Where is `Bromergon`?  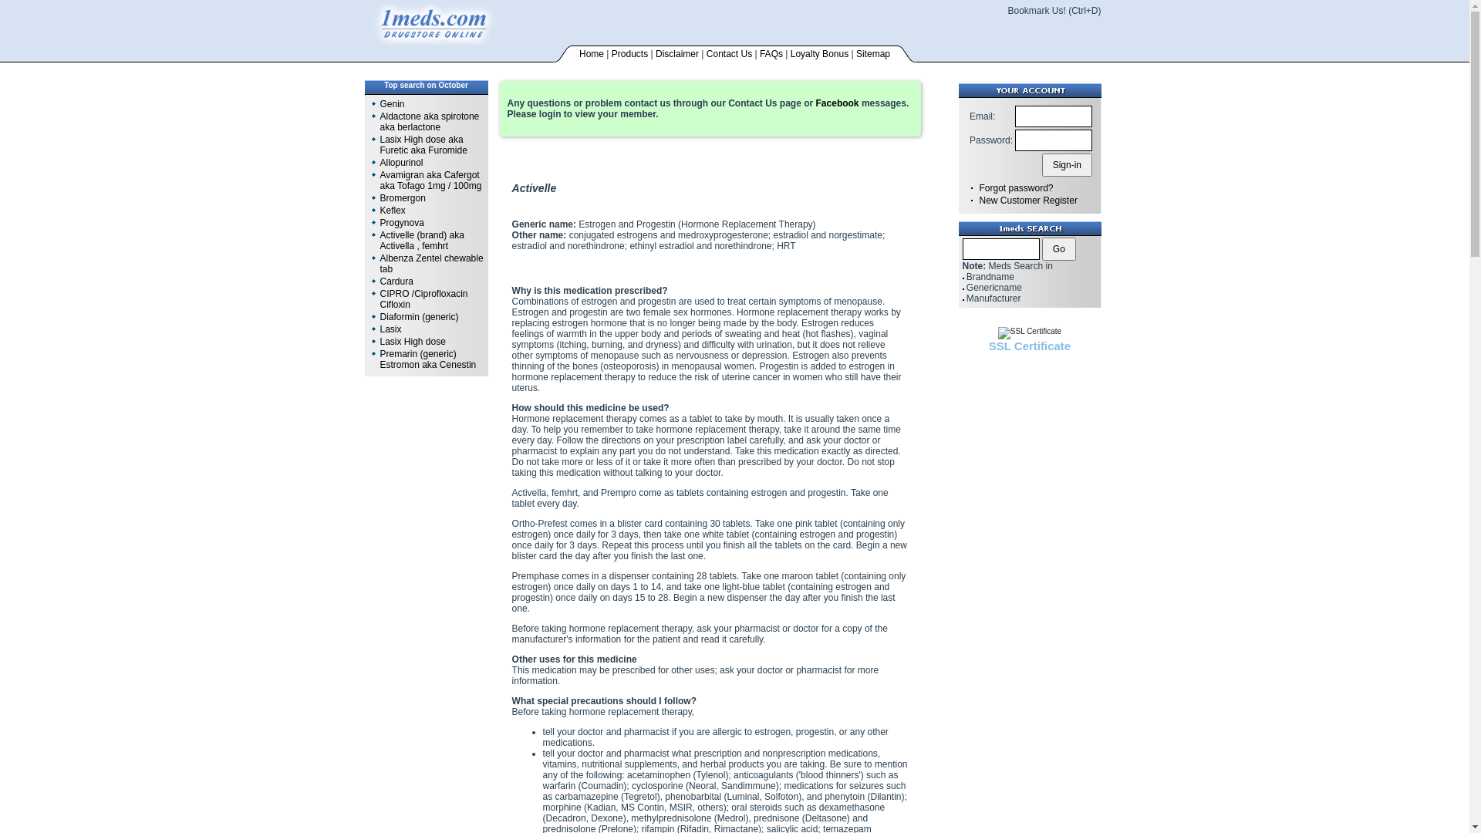
Bromergon is located at coordinates (402, 198).